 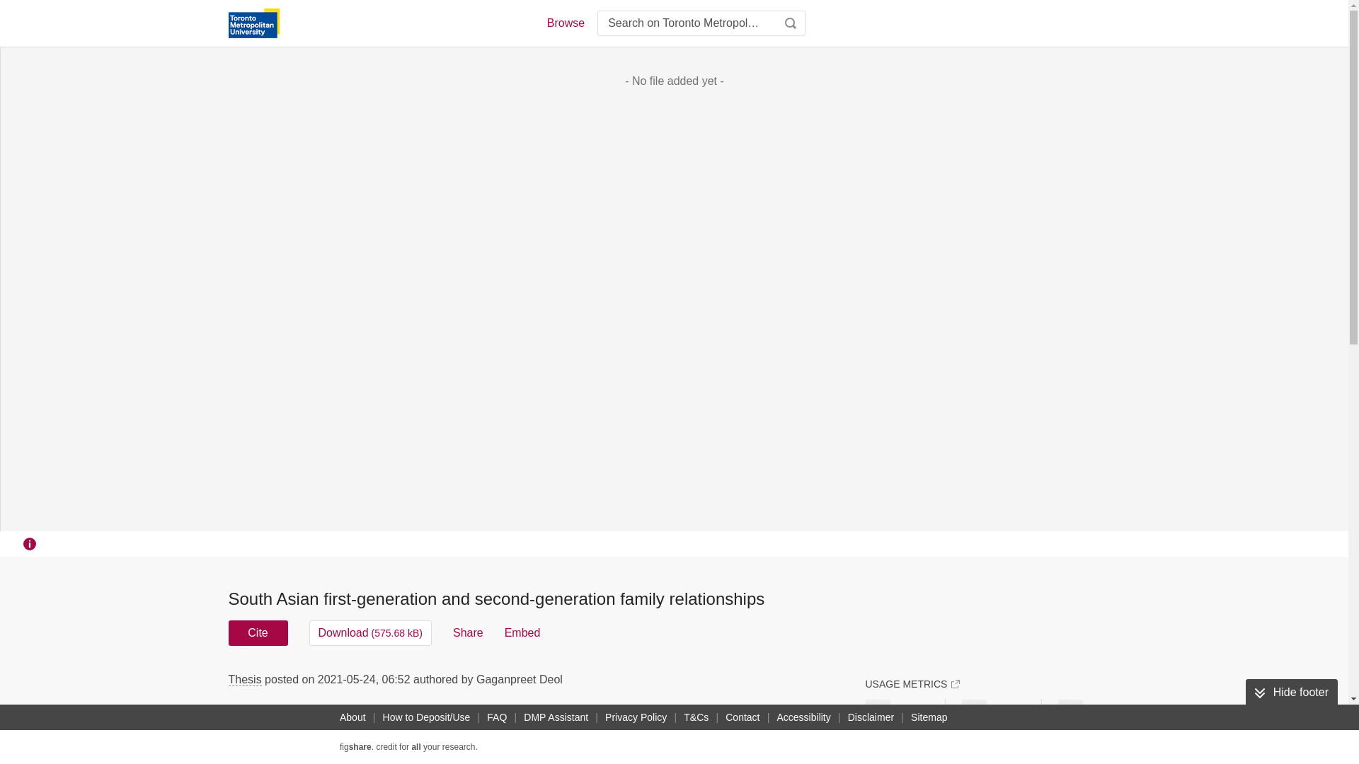 I want to click on Hide footer, so click(x=1291, y=692).